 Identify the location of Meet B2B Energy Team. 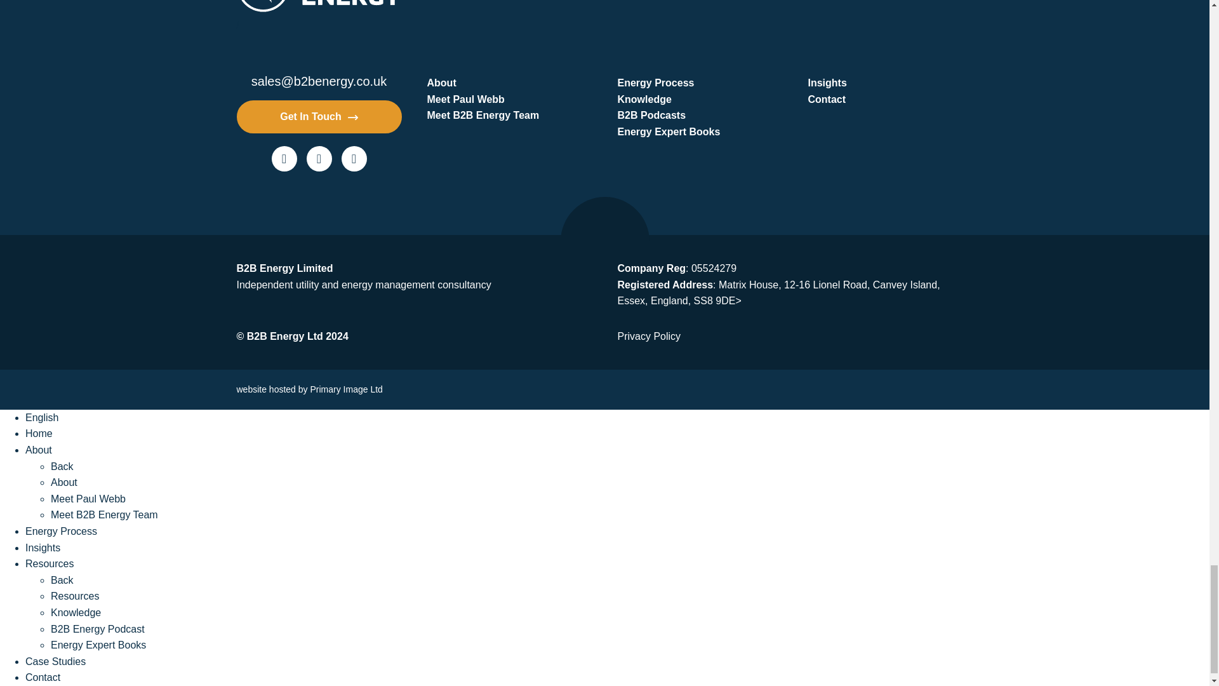
(509, 116).